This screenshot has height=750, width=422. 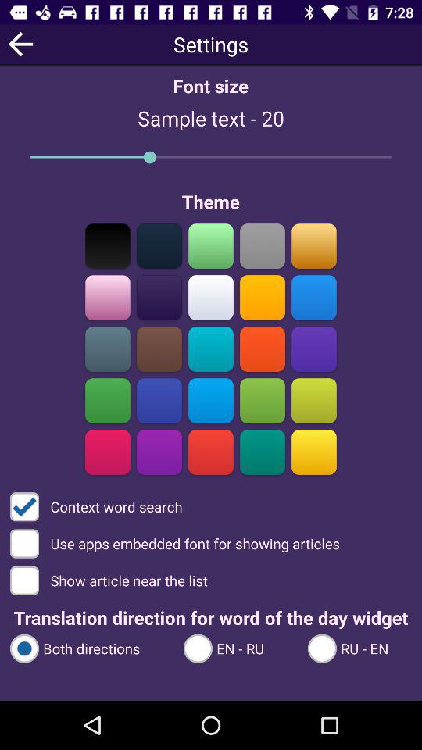 I want to click on go to previous, so click(x=20, y=44).